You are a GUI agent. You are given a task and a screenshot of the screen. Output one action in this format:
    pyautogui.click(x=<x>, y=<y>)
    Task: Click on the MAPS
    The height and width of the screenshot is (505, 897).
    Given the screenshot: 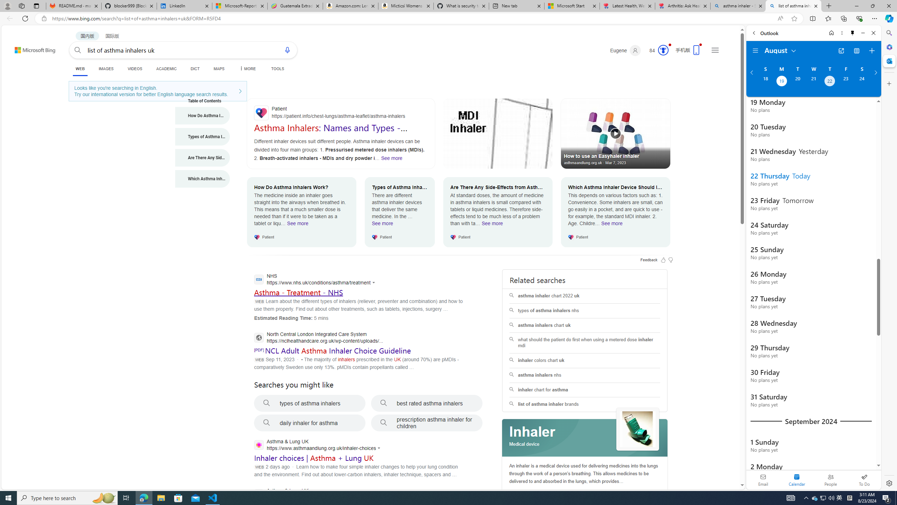 What is the action you would take?
    pyautogui.click(x=219, y=69)
    